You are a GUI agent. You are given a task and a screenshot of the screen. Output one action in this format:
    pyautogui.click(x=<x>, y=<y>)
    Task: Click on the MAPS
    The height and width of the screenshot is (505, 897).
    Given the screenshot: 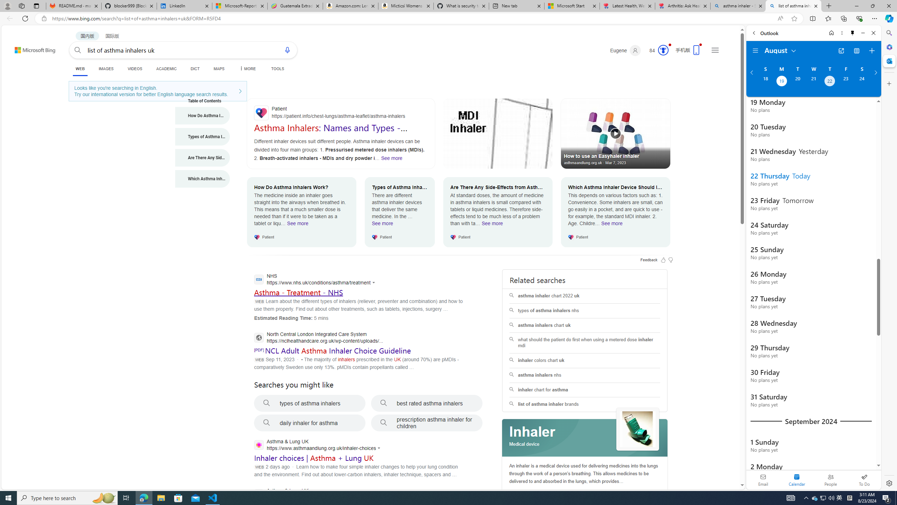 What is the action you would take?
    pyautogui.click(x=219, y=69)
    